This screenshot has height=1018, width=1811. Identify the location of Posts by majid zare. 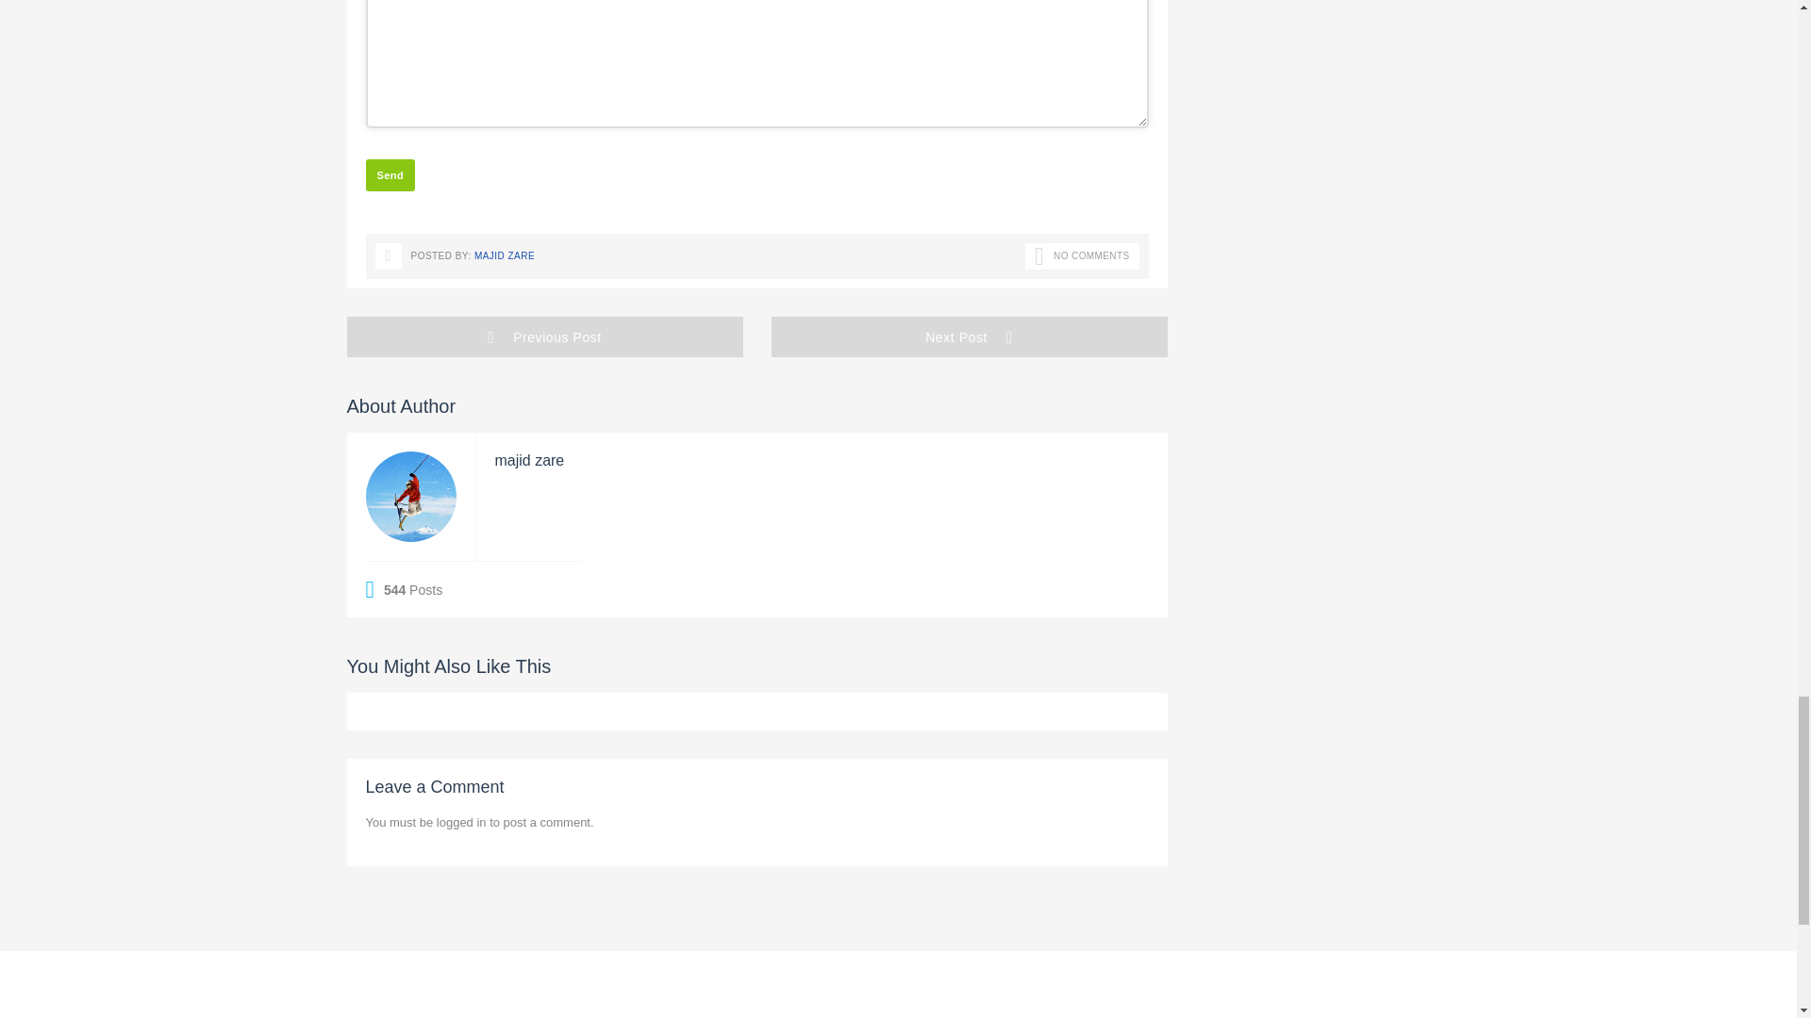
(504, 254).